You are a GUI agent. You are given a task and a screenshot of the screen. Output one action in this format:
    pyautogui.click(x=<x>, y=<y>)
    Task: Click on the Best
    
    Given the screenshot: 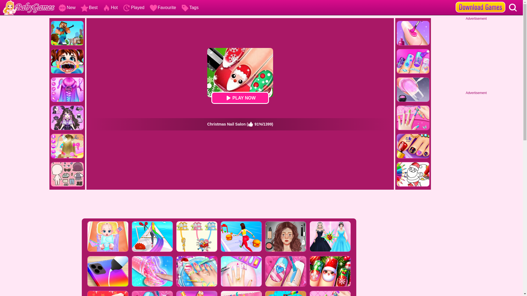 What is the action you would take?
    pyautogui.click(x=88, y=7)
    